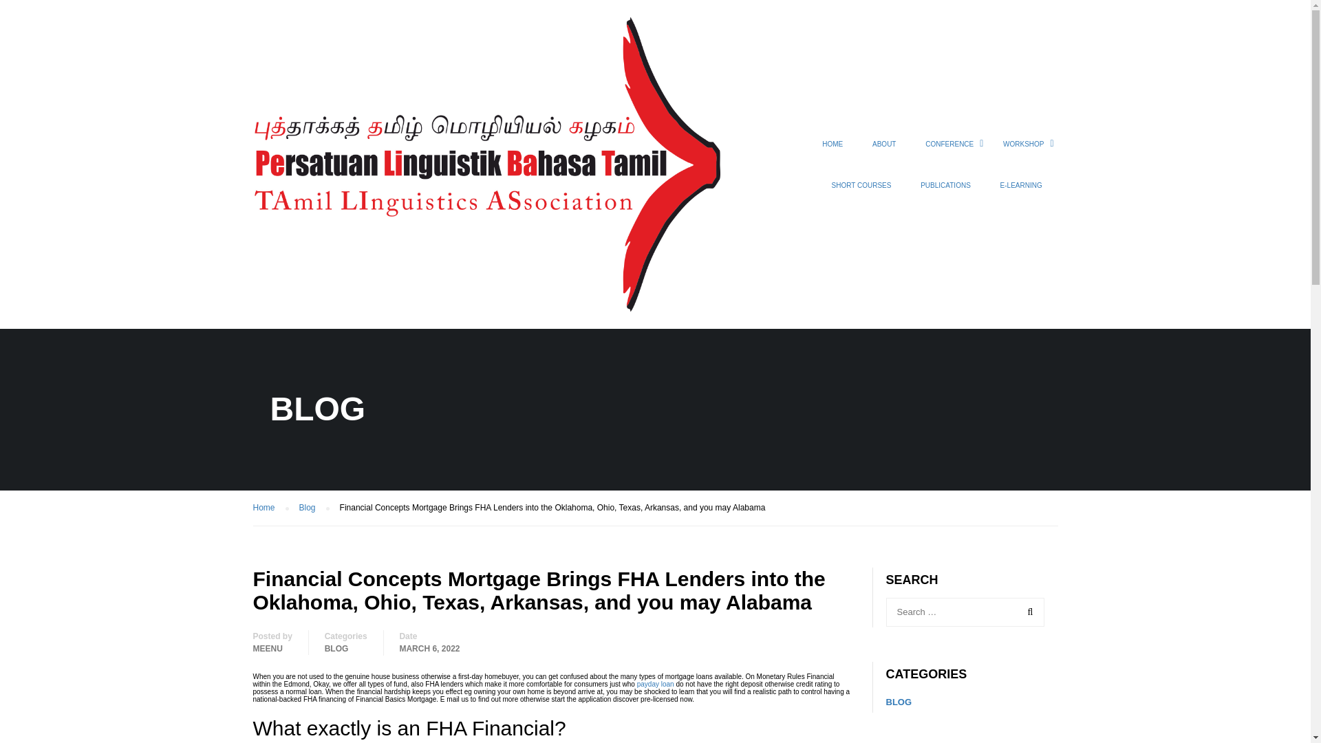 This screenshot has height=743, width=1321. I want to click on PUBLICATIONS, so click(945, 191).